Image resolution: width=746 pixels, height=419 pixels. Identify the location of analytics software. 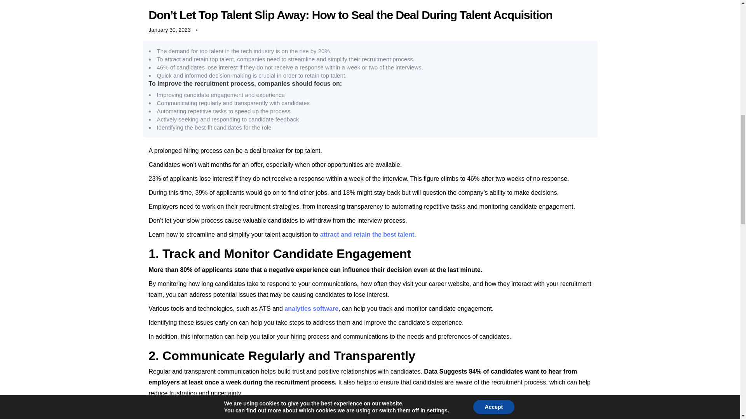
(311, 308).